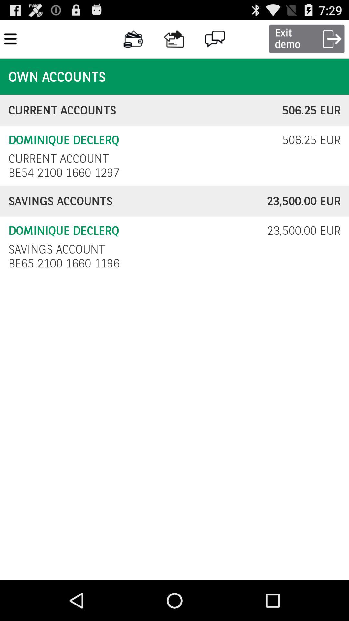 This screenshot has height=621, width=349. What do you see at coordinates (66, 263) in the screenshot?
I see `scroll to be65 2100 1660 checkbox` at bounding box center [66, 263].